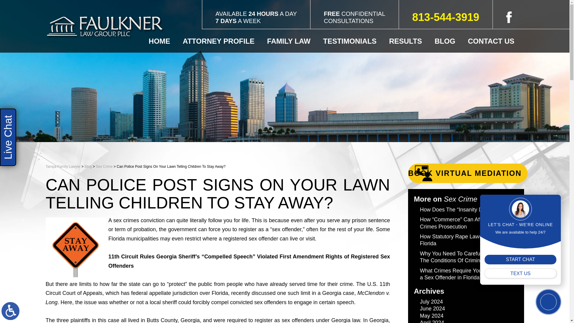 This screenshot has height=323, width=574. What do you see at coordinates (353, 41) in the screenshot?
I see `TESTIMONIALS` at bounding box center [353, 41].